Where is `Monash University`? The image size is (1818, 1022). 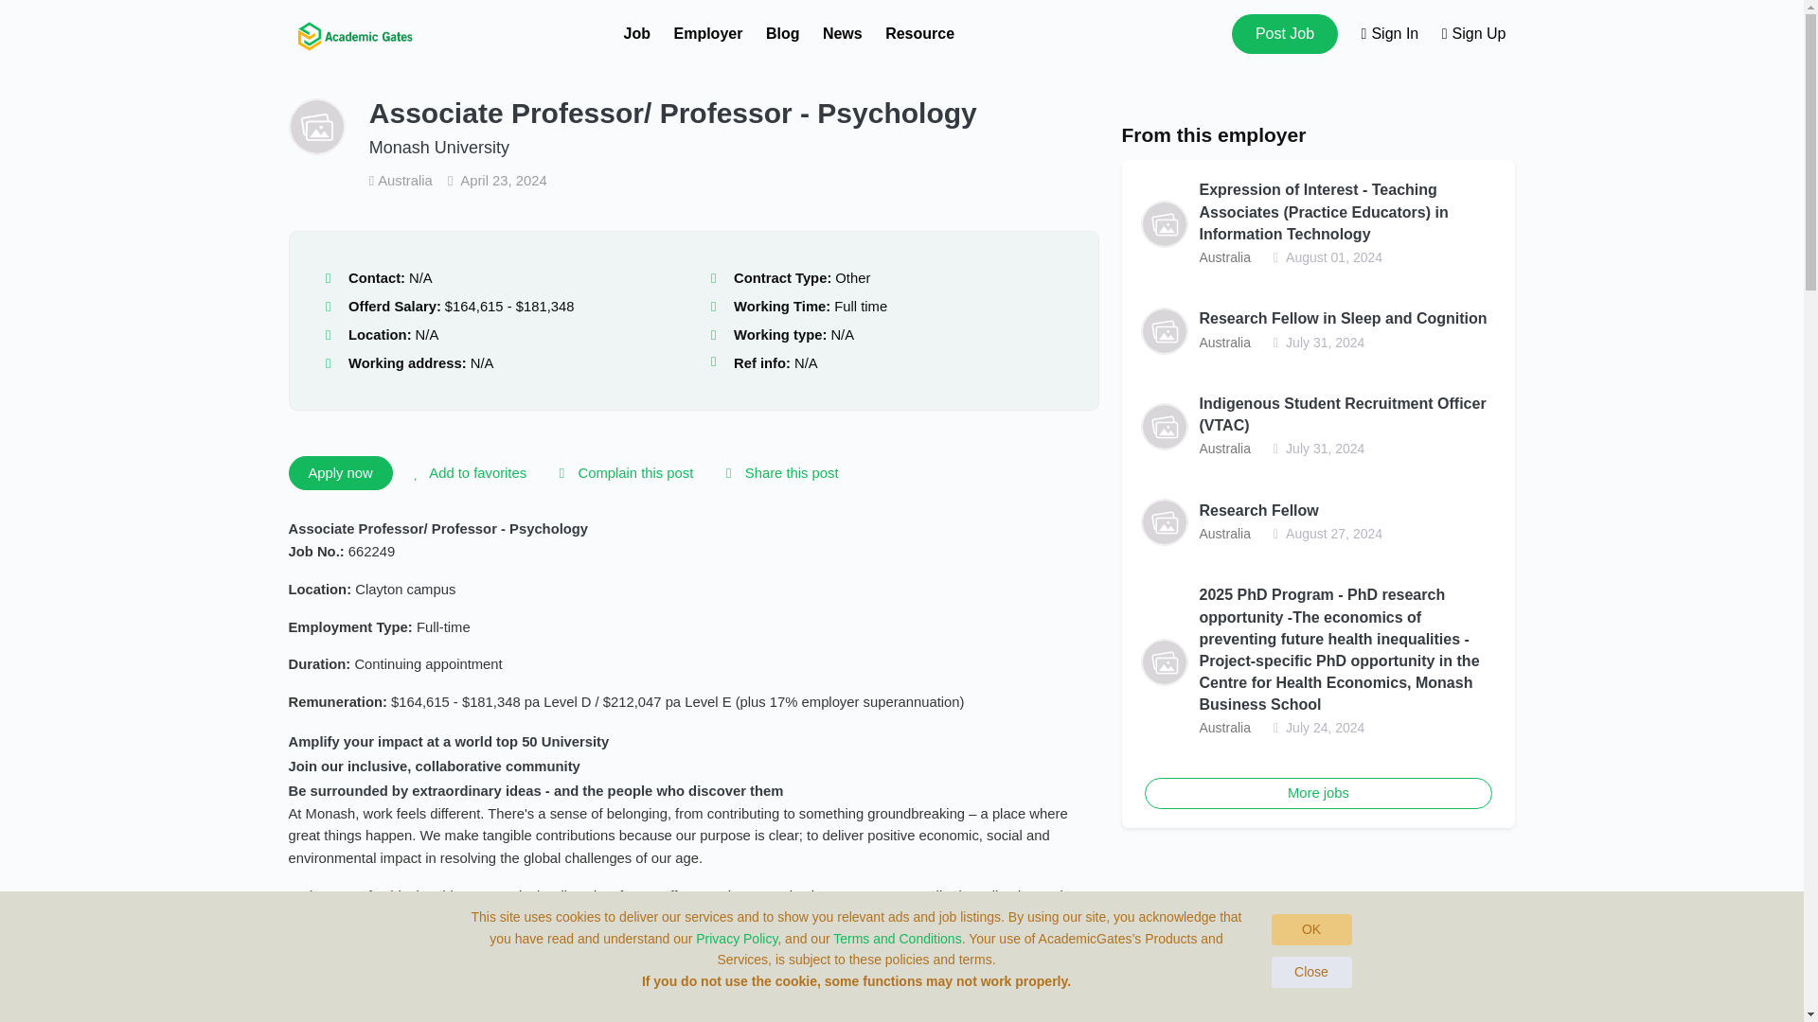 Monash University is located at coordinates (438, 148).